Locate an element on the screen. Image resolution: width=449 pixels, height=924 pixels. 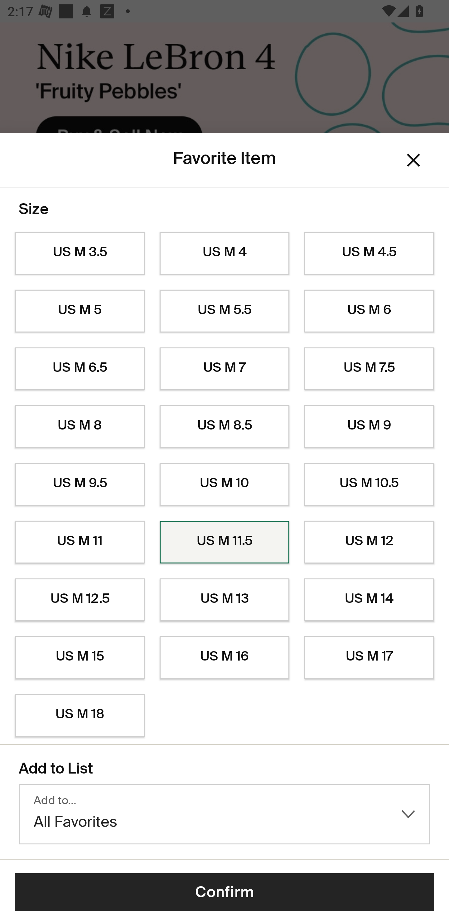
US M 13 is located at coordinates (224, 600).